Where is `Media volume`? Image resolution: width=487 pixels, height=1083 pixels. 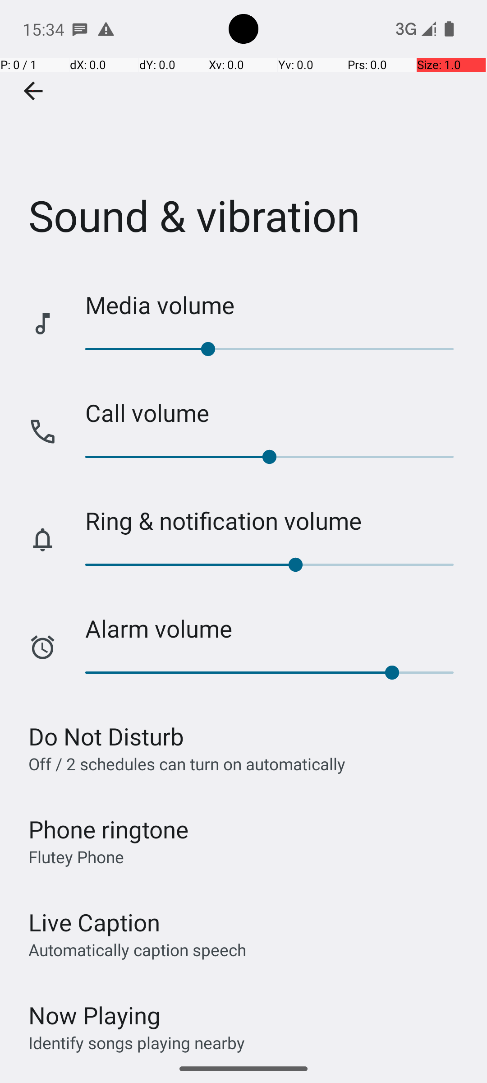
Media volume is located at coordinates (277, 305).